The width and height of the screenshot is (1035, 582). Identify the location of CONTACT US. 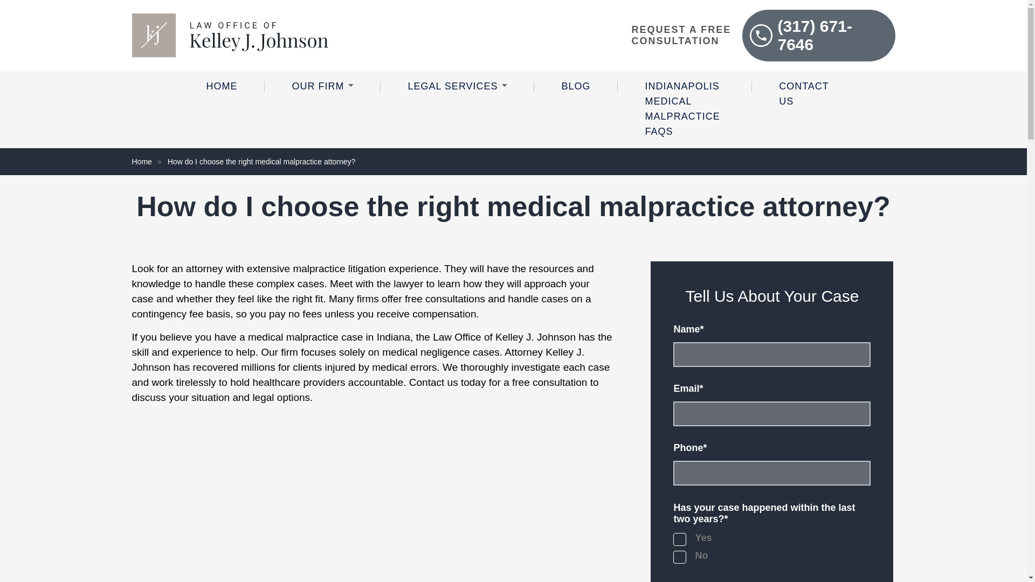
(804, 94).